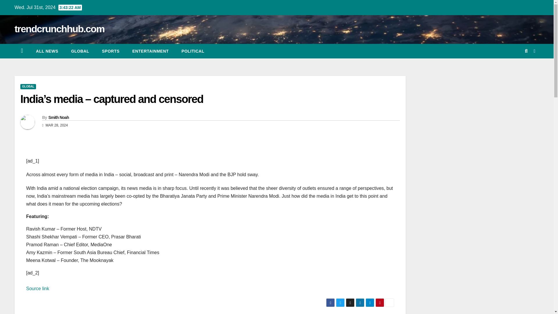 The height and width of the screenshot is (314, 558). I want to click on POLITICAL, so click(193, 51).